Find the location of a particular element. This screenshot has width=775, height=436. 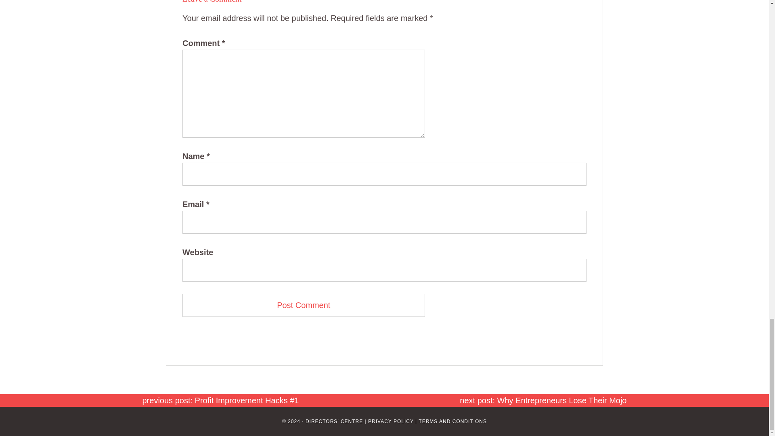

Post Comment is located at coordinates (304, 305).